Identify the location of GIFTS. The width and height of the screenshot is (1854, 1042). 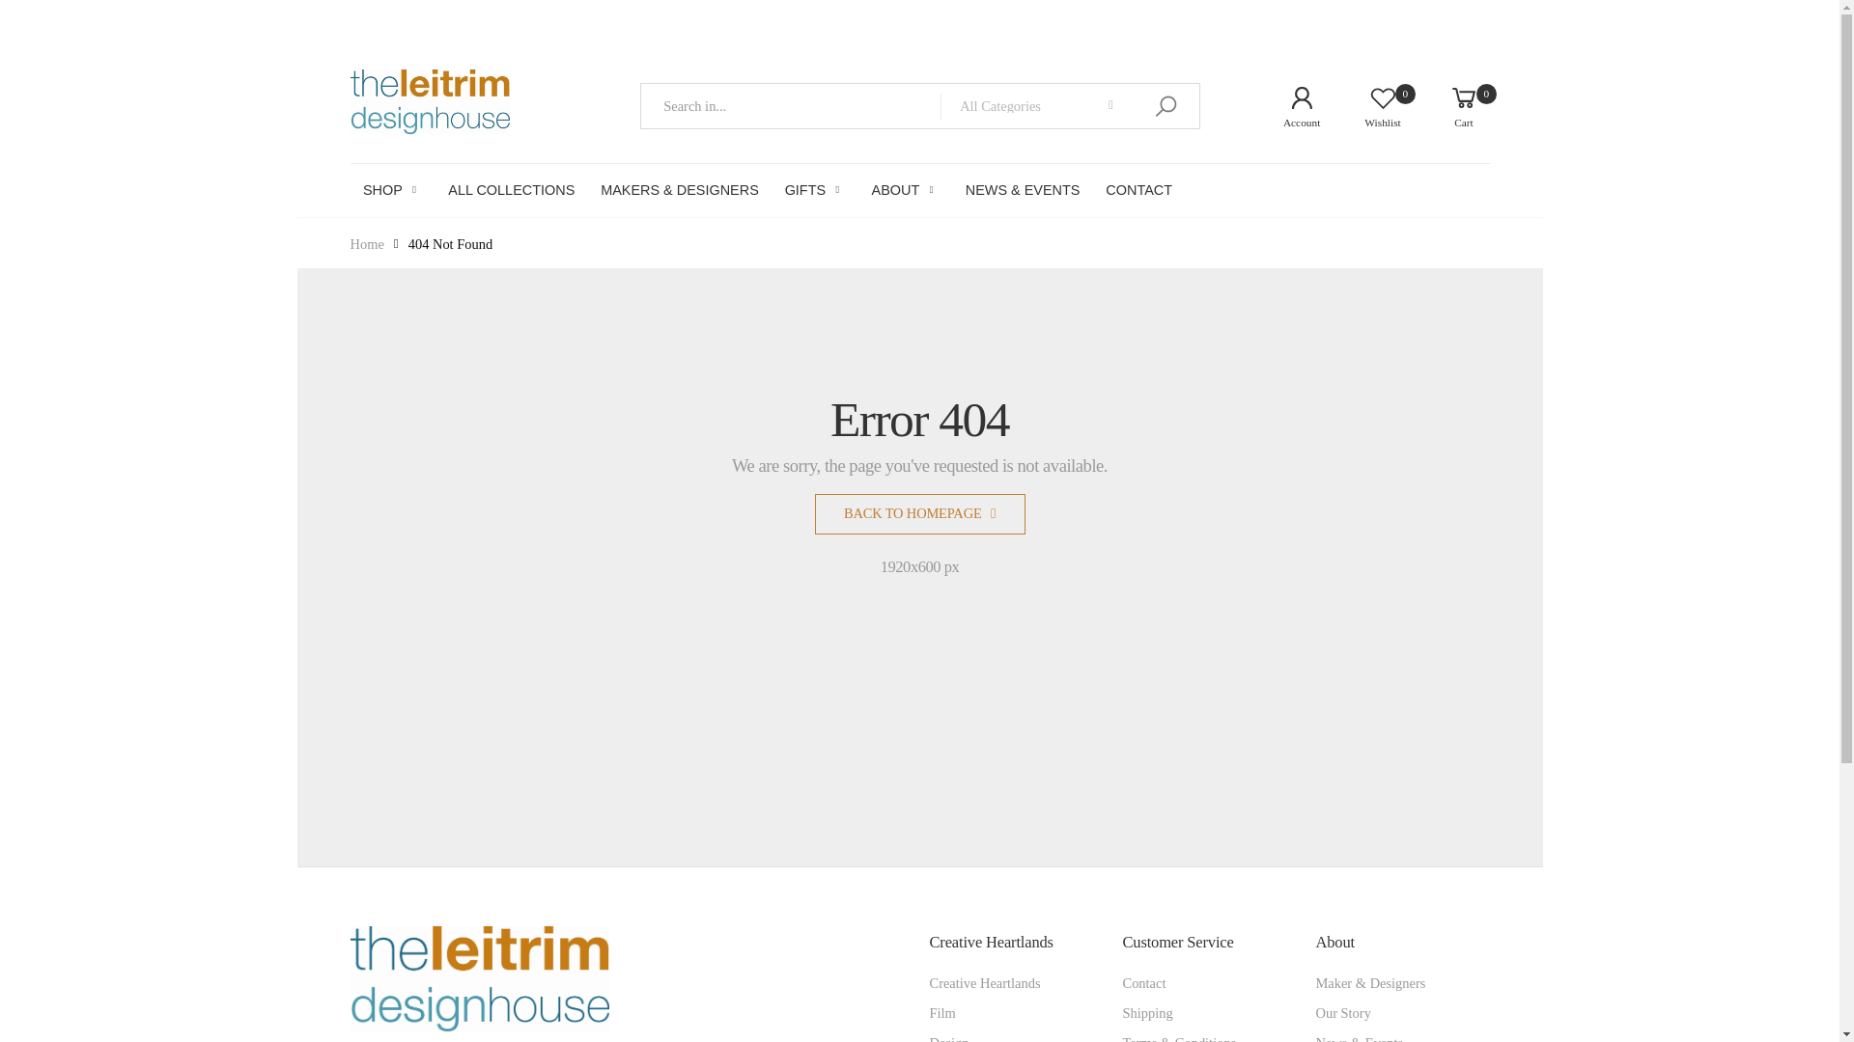
(815, 190).